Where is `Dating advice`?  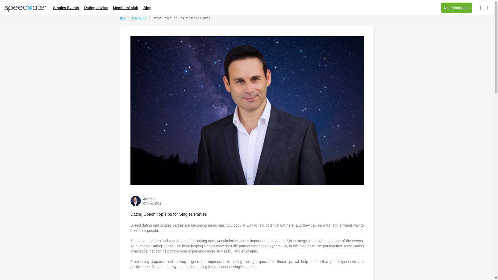
Dating advice is located at coordinates (96, 8).